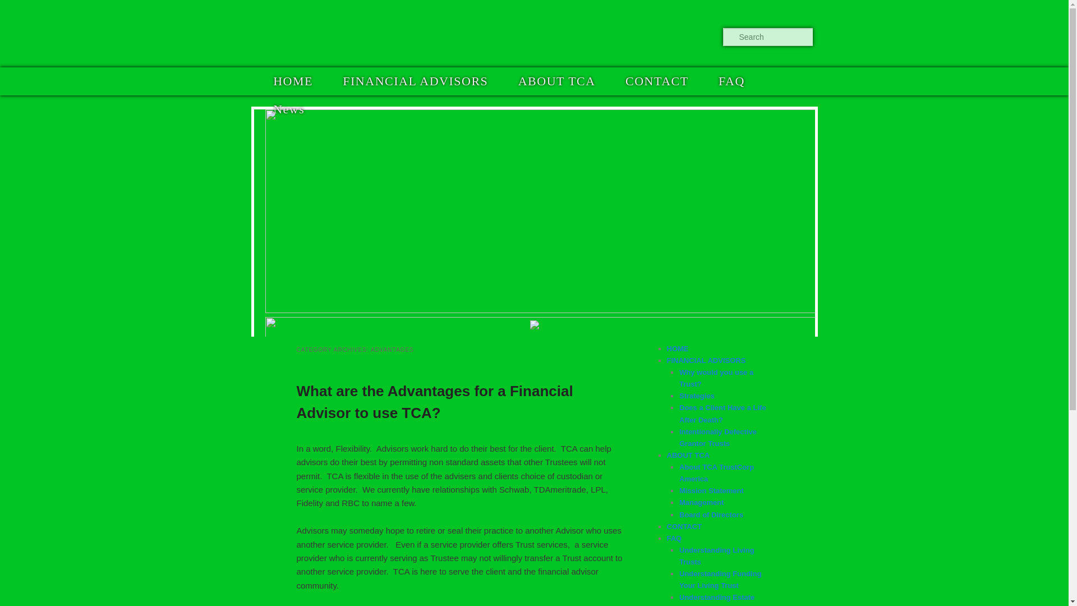 Image resolution: width=1077 pixels, height=606 pixels. What do you see at coordinates (556, 81) in the screenshot?
I see `ABOUT TCA` at bounding box center [556, 81].